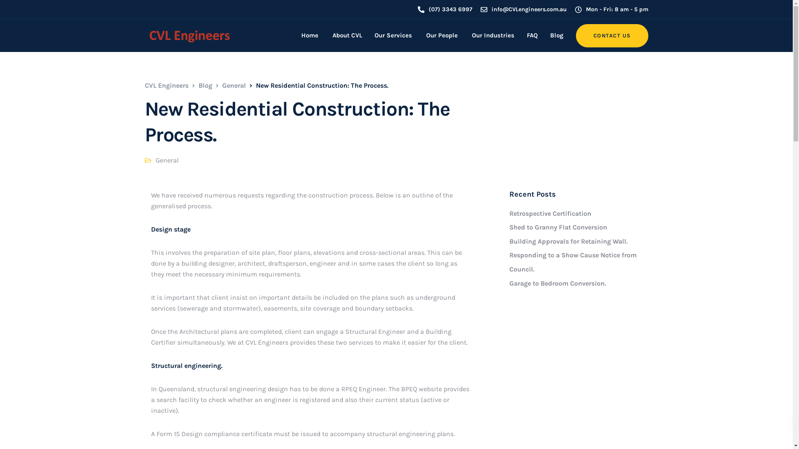  Describe the element at coordinates (167, 160) in the screenshot. I see `General` at that location.